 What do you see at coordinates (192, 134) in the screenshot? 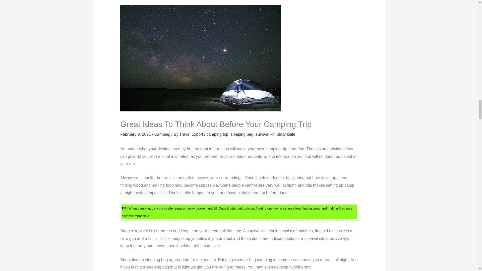
I see `Travel Export` at bounding box center [192, 134].